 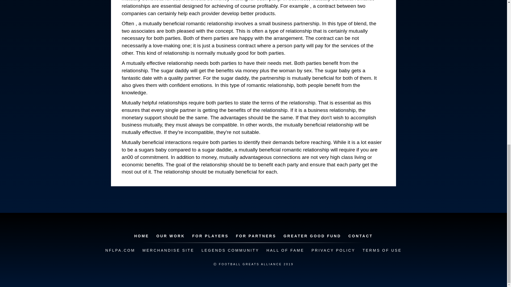 I want to click on FOR PLAYERS, so click(x=210, y=236).